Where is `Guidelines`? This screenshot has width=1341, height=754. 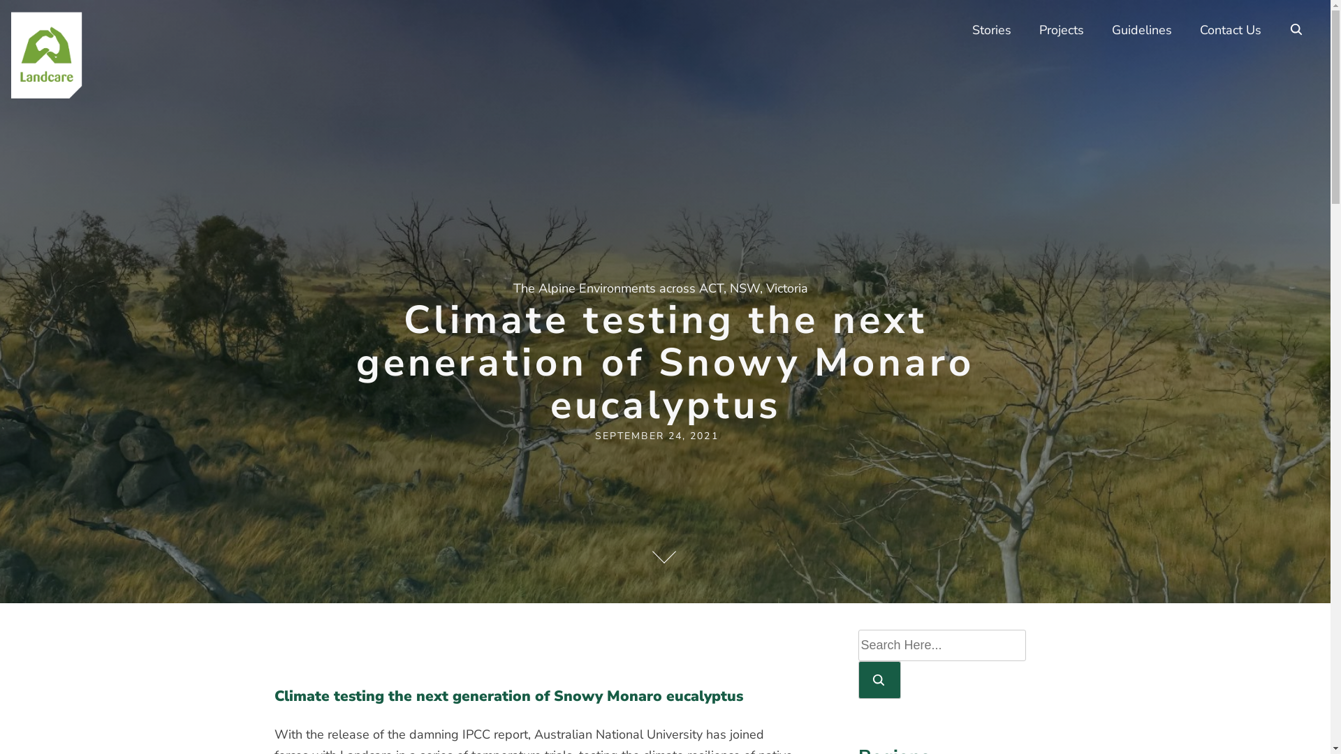 Guidelines is located at coordinates (1142, 31).